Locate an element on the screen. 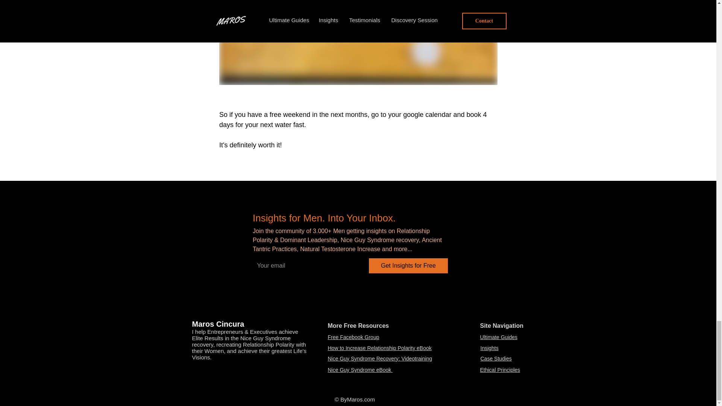 The height and width of the screenshot is (406, 722). Nice Guy Syndrome eBook  is located at coordinates (360, 370).